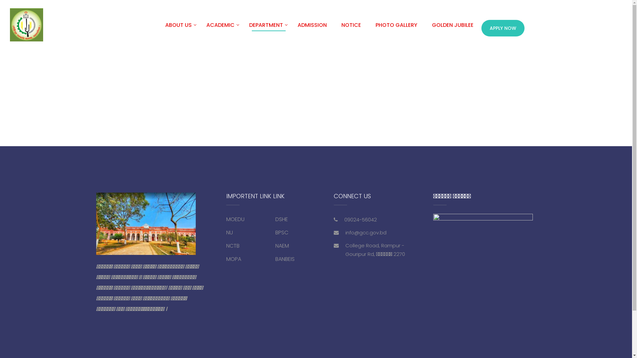 Image resolution: width=637 pixels, height=358 pixels. I want to click on ACADEMIC, so click(220, 28).